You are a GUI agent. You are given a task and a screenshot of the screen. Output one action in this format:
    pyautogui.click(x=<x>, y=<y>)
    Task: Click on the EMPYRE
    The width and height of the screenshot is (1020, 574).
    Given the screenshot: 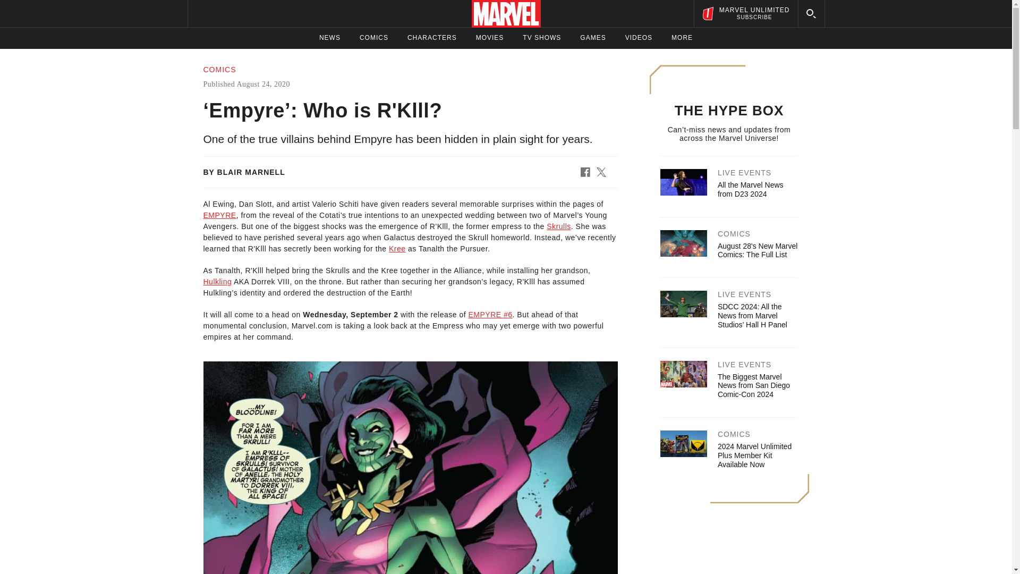 What is the action you would take?
    pyautogui.click(x=219, y=215)
    